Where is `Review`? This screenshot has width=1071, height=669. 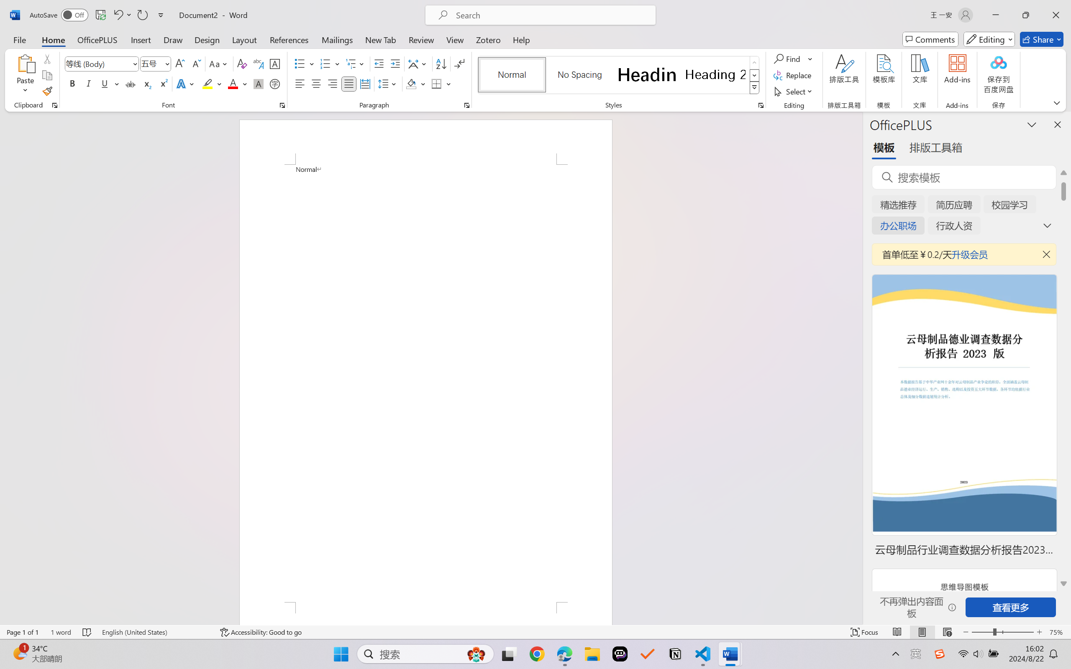
Review is located at coordinates (421, 39).